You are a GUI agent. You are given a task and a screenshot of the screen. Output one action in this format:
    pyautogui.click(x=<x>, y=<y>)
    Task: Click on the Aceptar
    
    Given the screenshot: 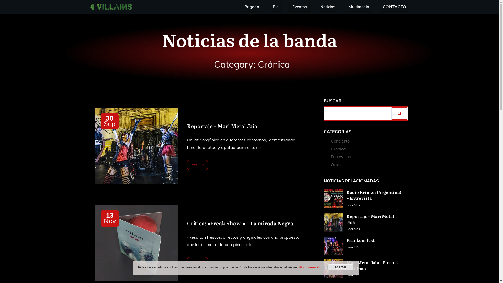 What is the action you would take?
    pyautogui.click(x=341, y=267)
    